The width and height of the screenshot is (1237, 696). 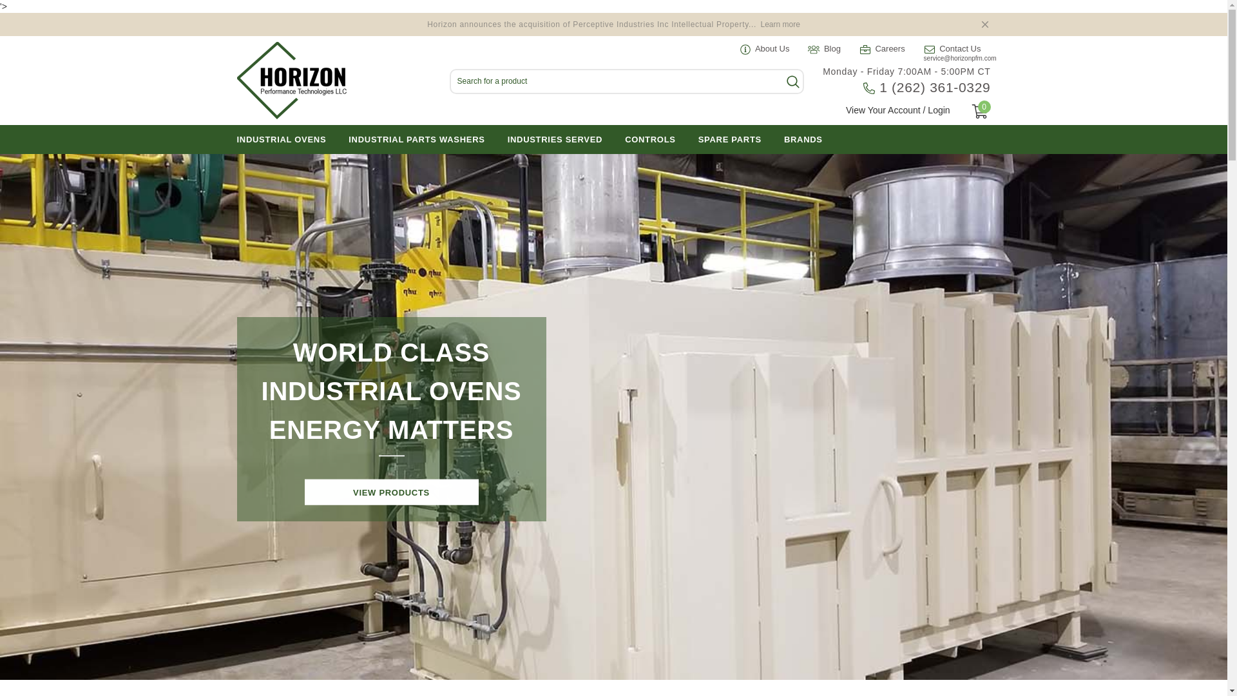 What do you see at coordinates (824, 49) in the screenshot?
I see `Blog` at bounding box center [824, 49].